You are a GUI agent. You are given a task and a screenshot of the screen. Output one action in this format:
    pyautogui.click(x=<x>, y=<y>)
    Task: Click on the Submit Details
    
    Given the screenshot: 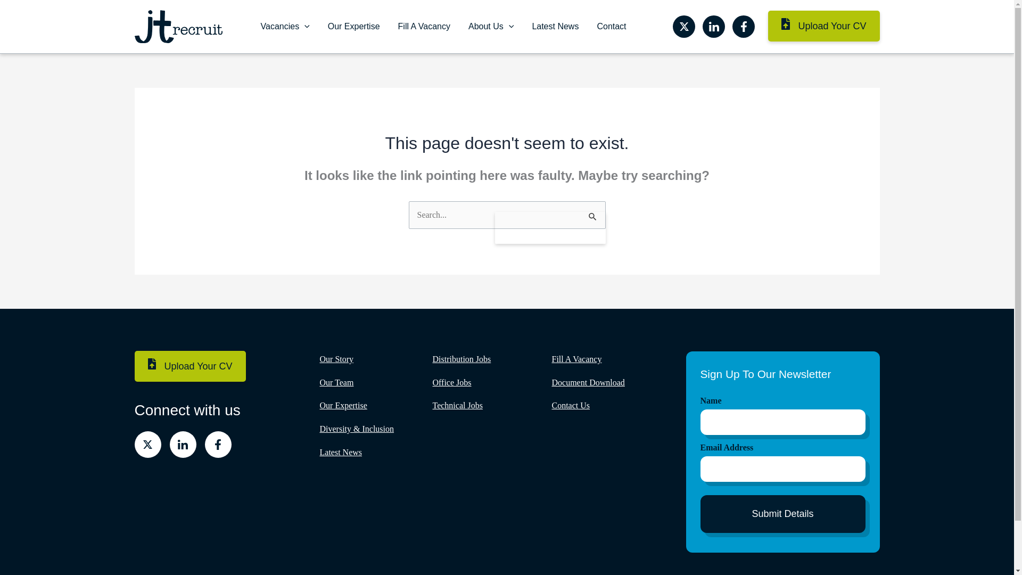 What is the action you would take?
    pyautogui.click(x=782, y=514)
    